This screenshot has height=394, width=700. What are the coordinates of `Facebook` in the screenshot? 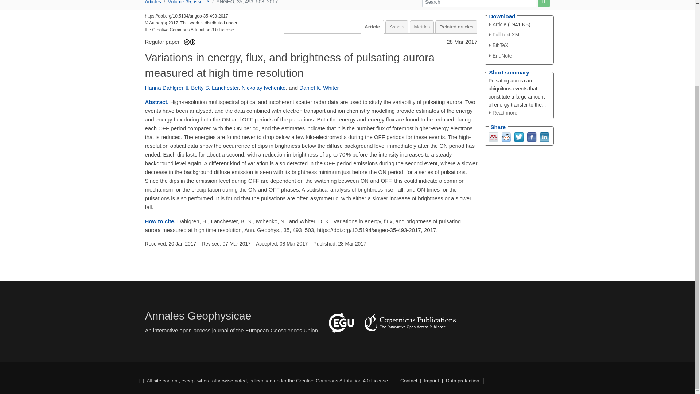 It's located at (531, 137).